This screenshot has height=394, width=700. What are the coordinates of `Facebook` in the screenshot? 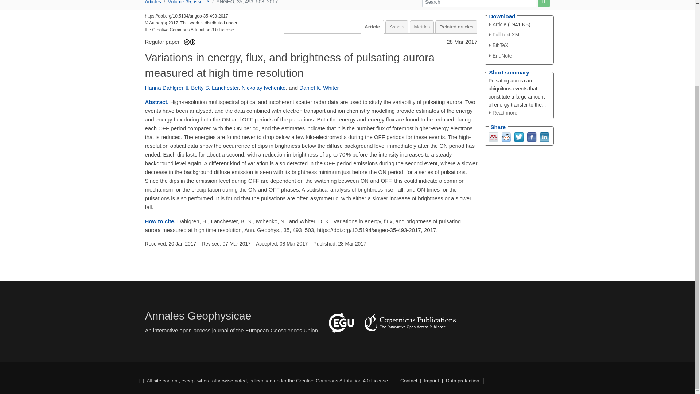 It's located at (531, 137).